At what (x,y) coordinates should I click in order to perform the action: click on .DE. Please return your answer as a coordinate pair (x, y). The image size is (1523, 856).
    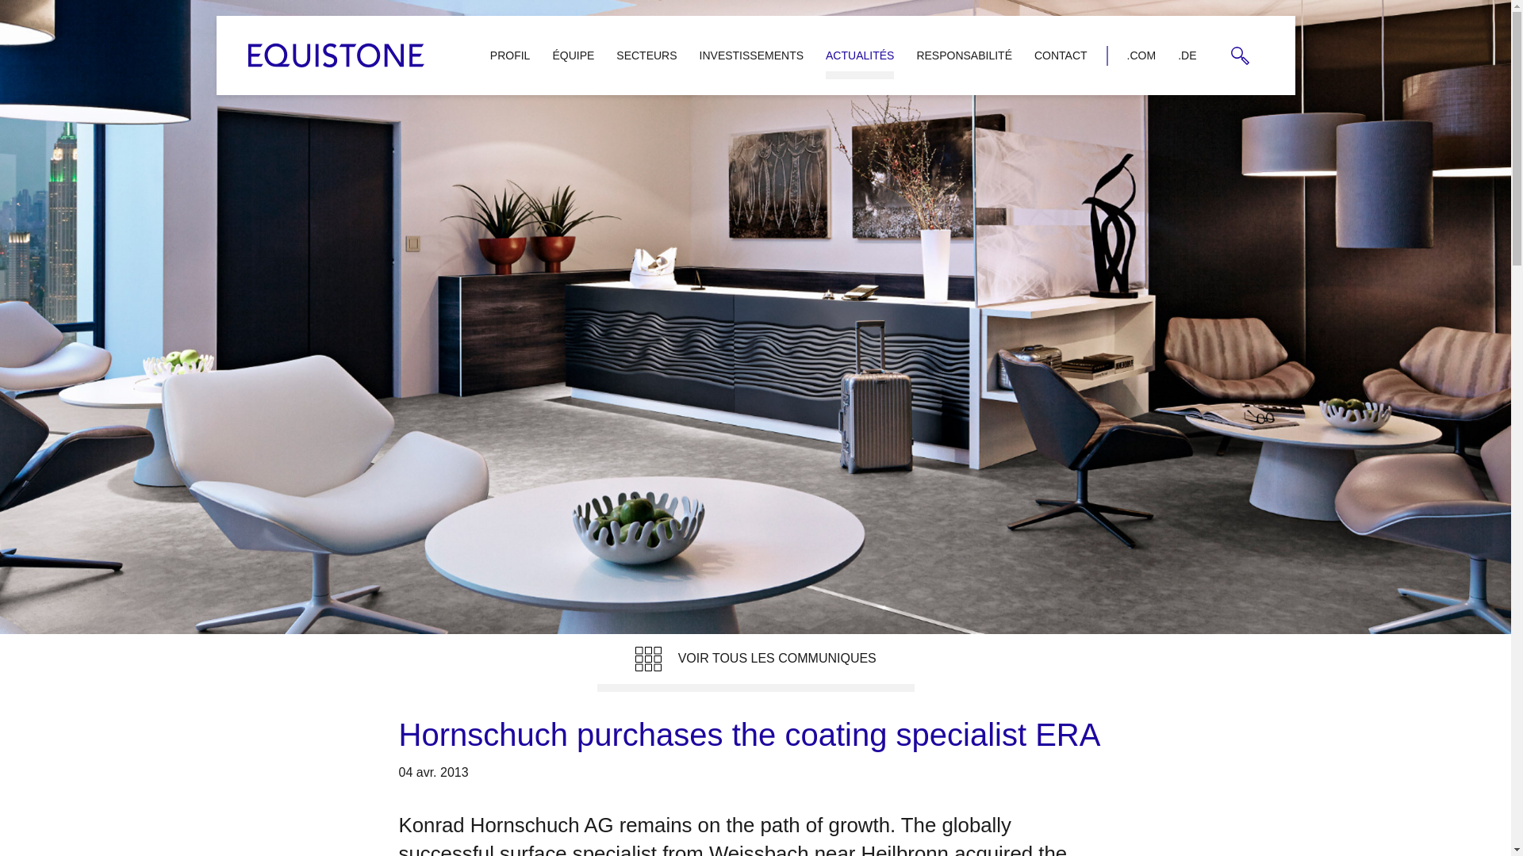
    Looking at the image, I should click on (1187, 55).